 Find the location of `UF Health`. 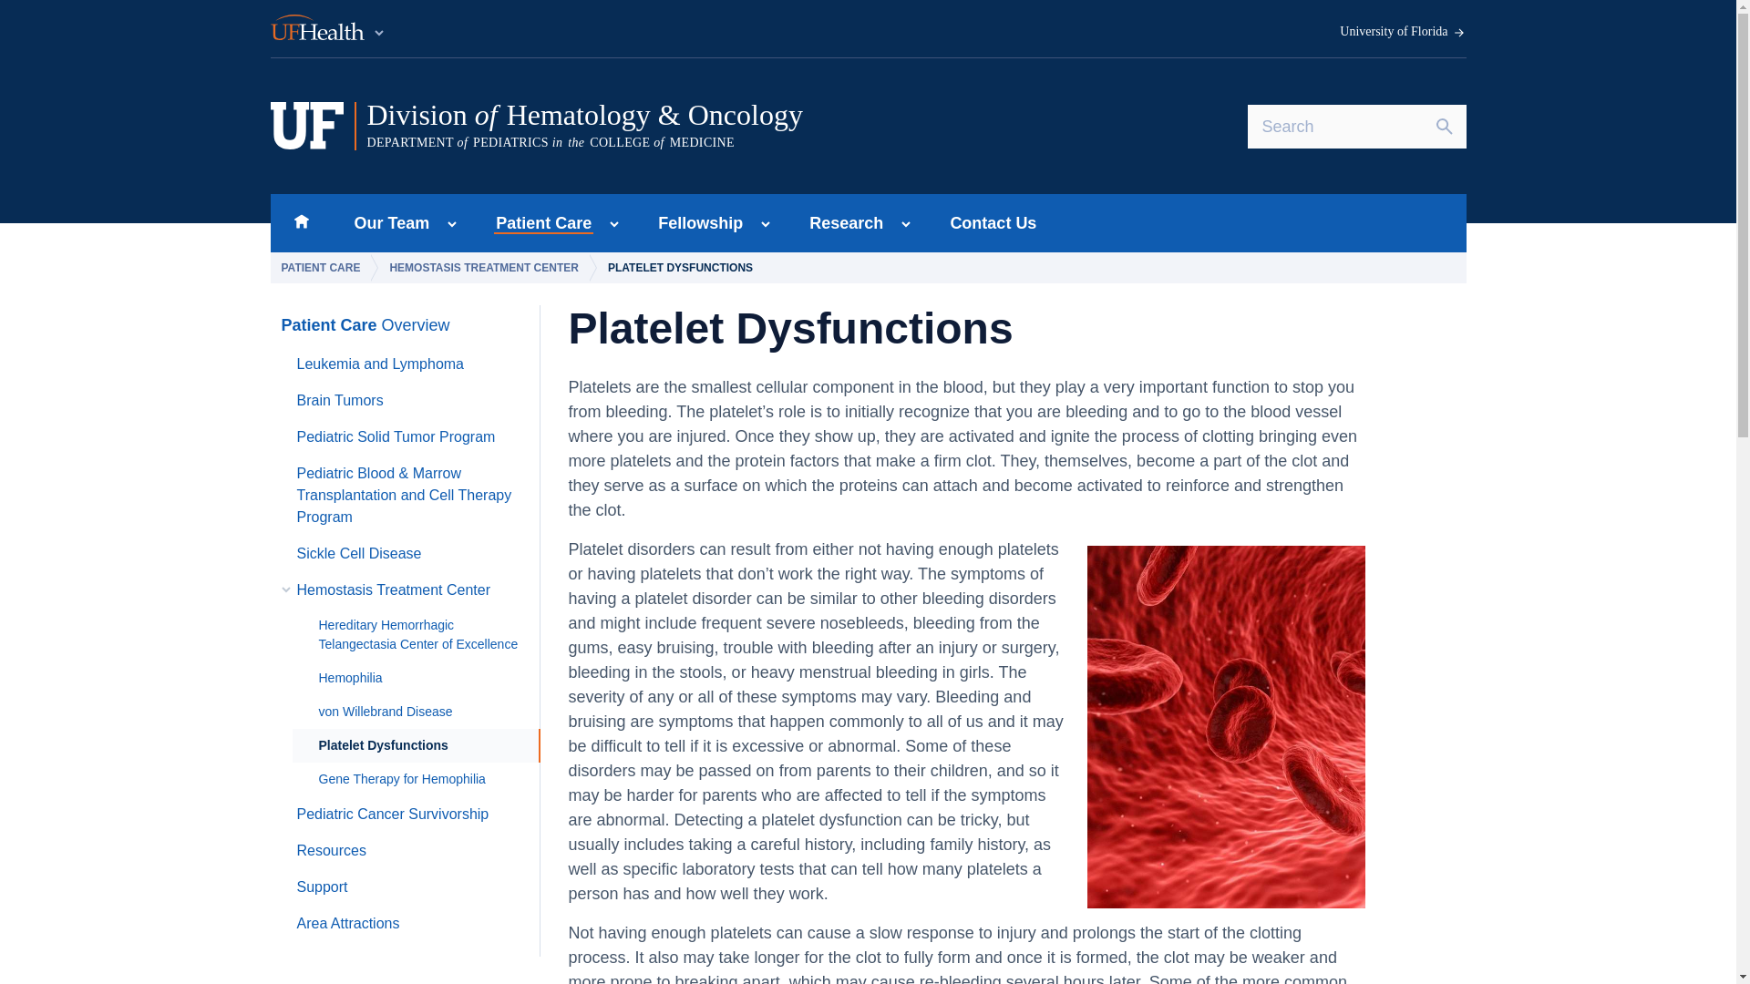

UF Health is located at coordinates (301, 222).